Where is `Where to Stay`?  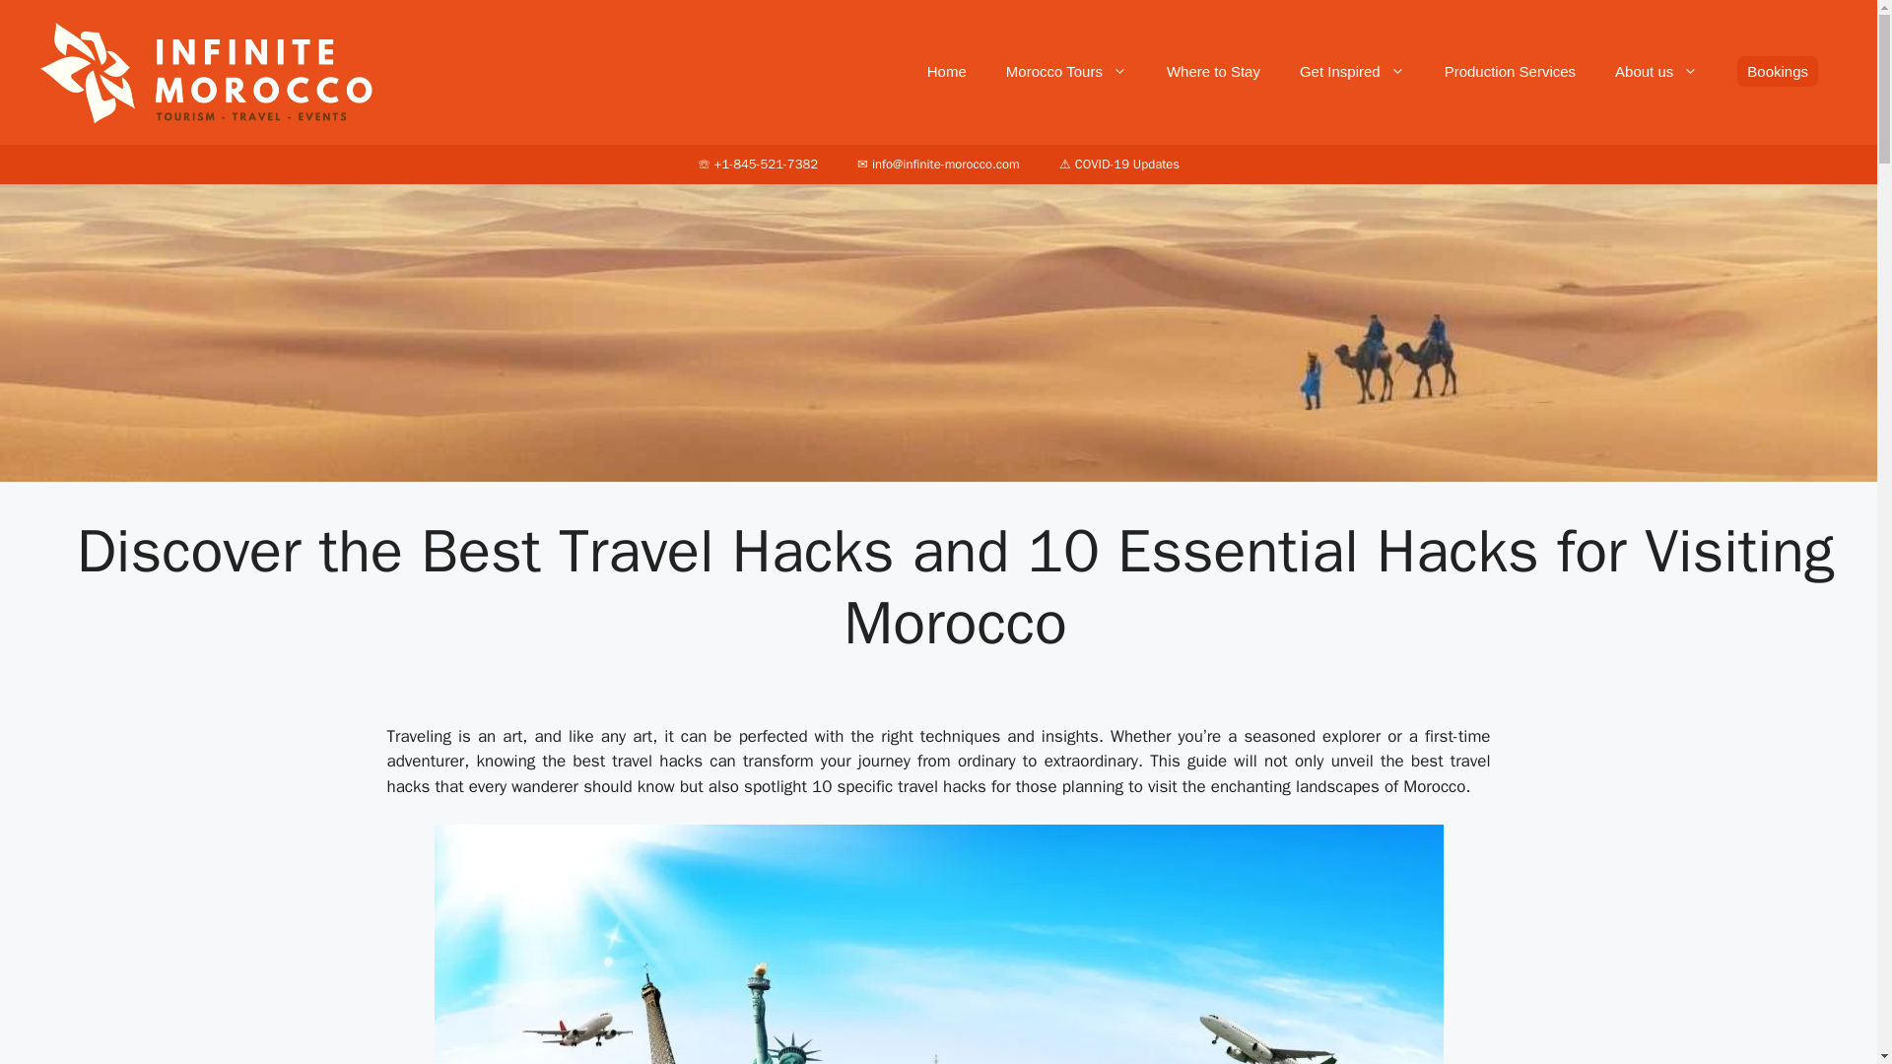 Where to Stay is located at coordinates (1213, 71).